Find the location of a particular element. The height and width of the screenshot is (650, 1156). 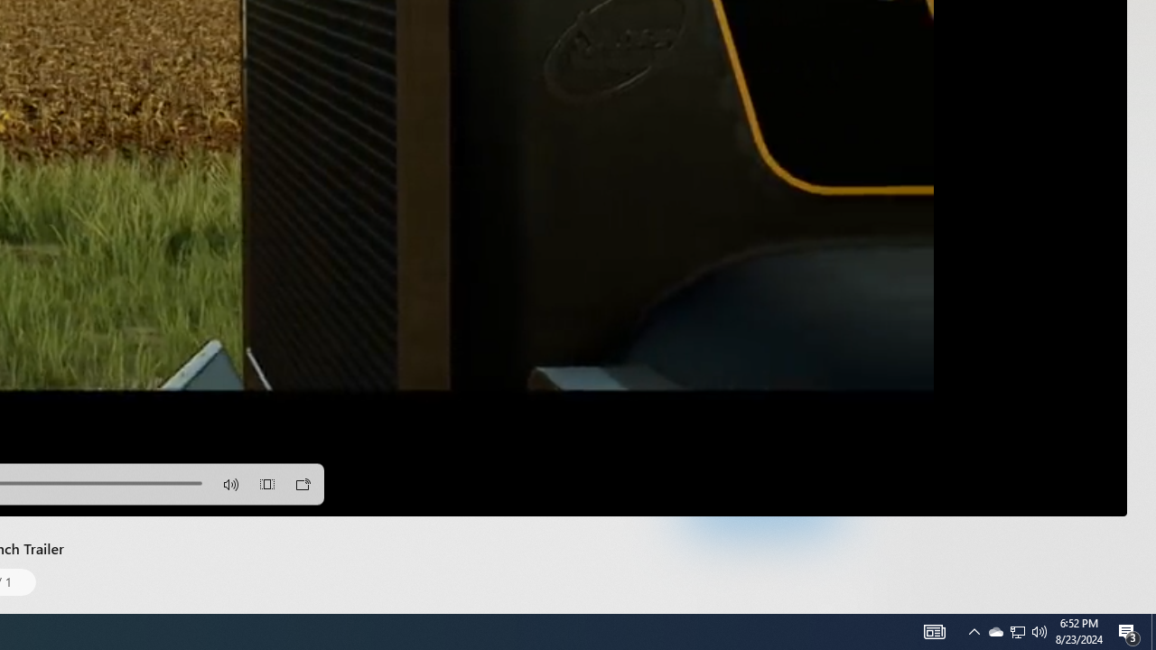

Open Xbox App is located at coordinates (762, 545).